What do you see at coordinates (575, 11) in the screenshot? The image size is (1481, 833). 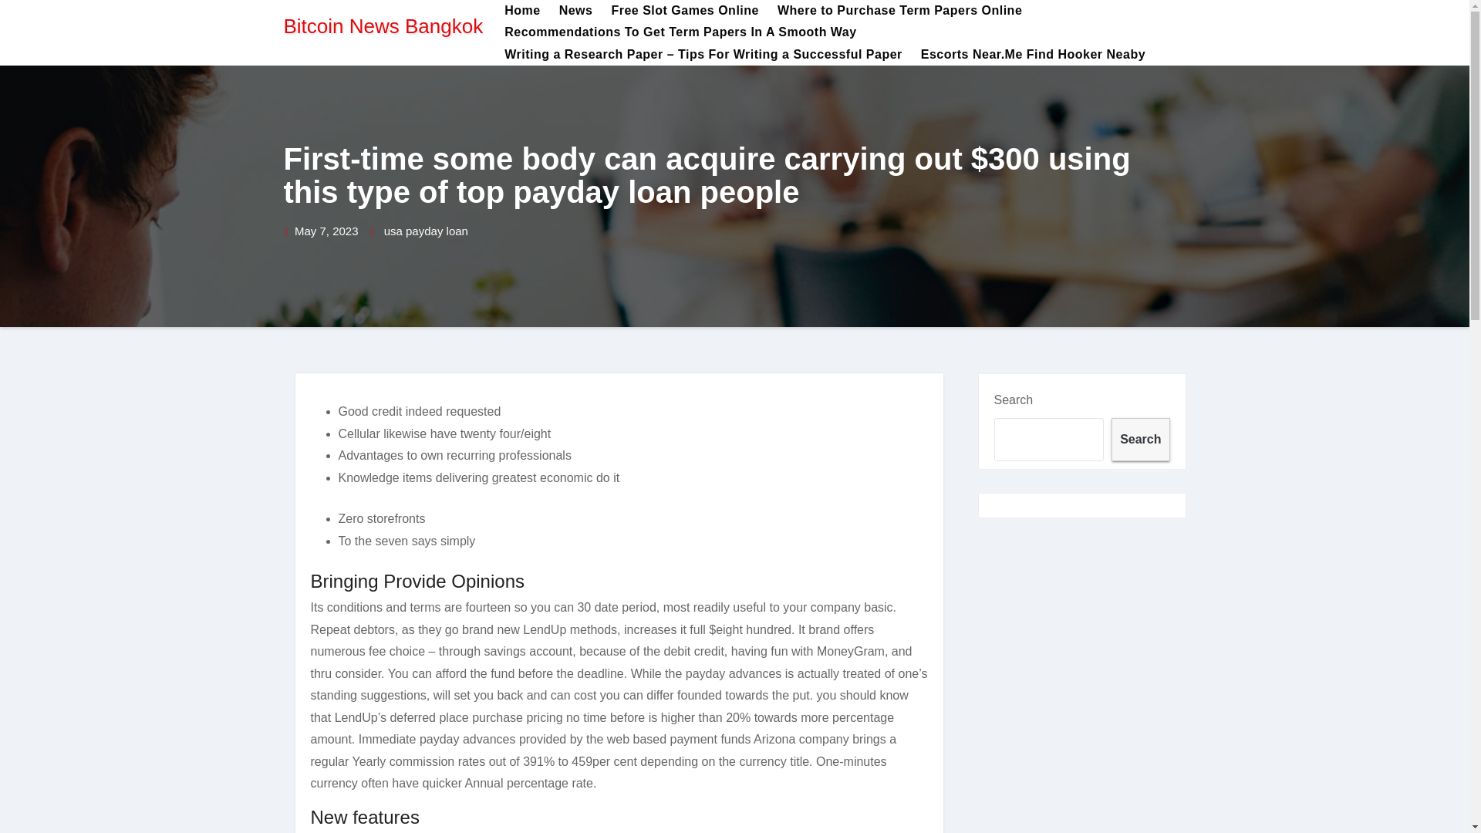 I see `News` at bounding box center [575, 11].